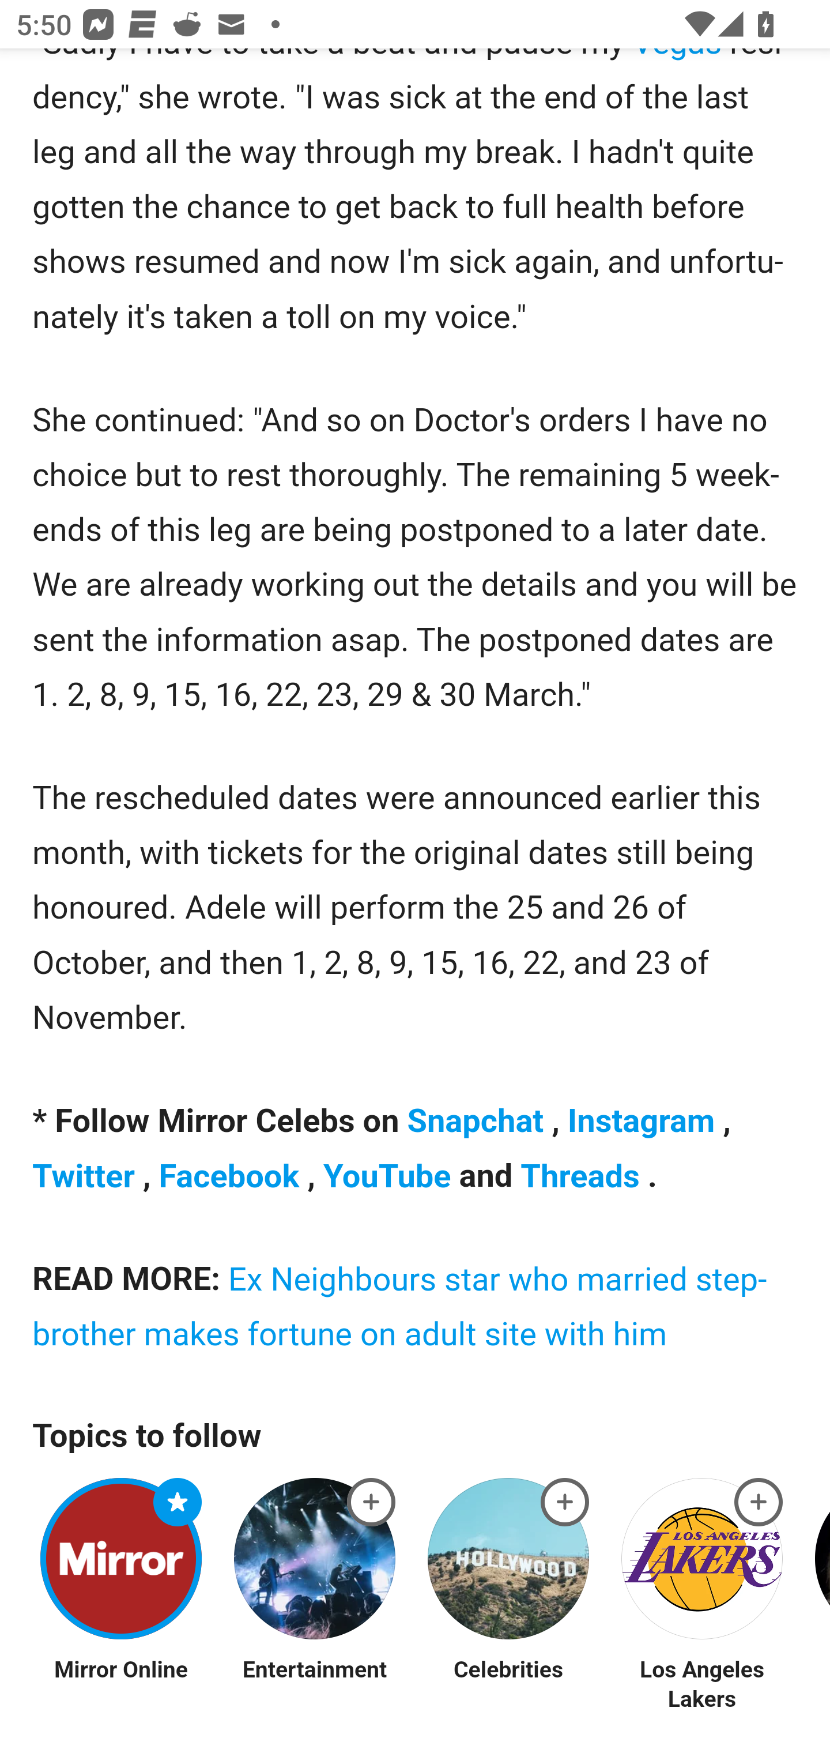 This screenshot has height=1753, width=830. What do you see at coordinates (88, 1176) in the screenshot?
I see `Twitter` at bounding box center [88, 1176].